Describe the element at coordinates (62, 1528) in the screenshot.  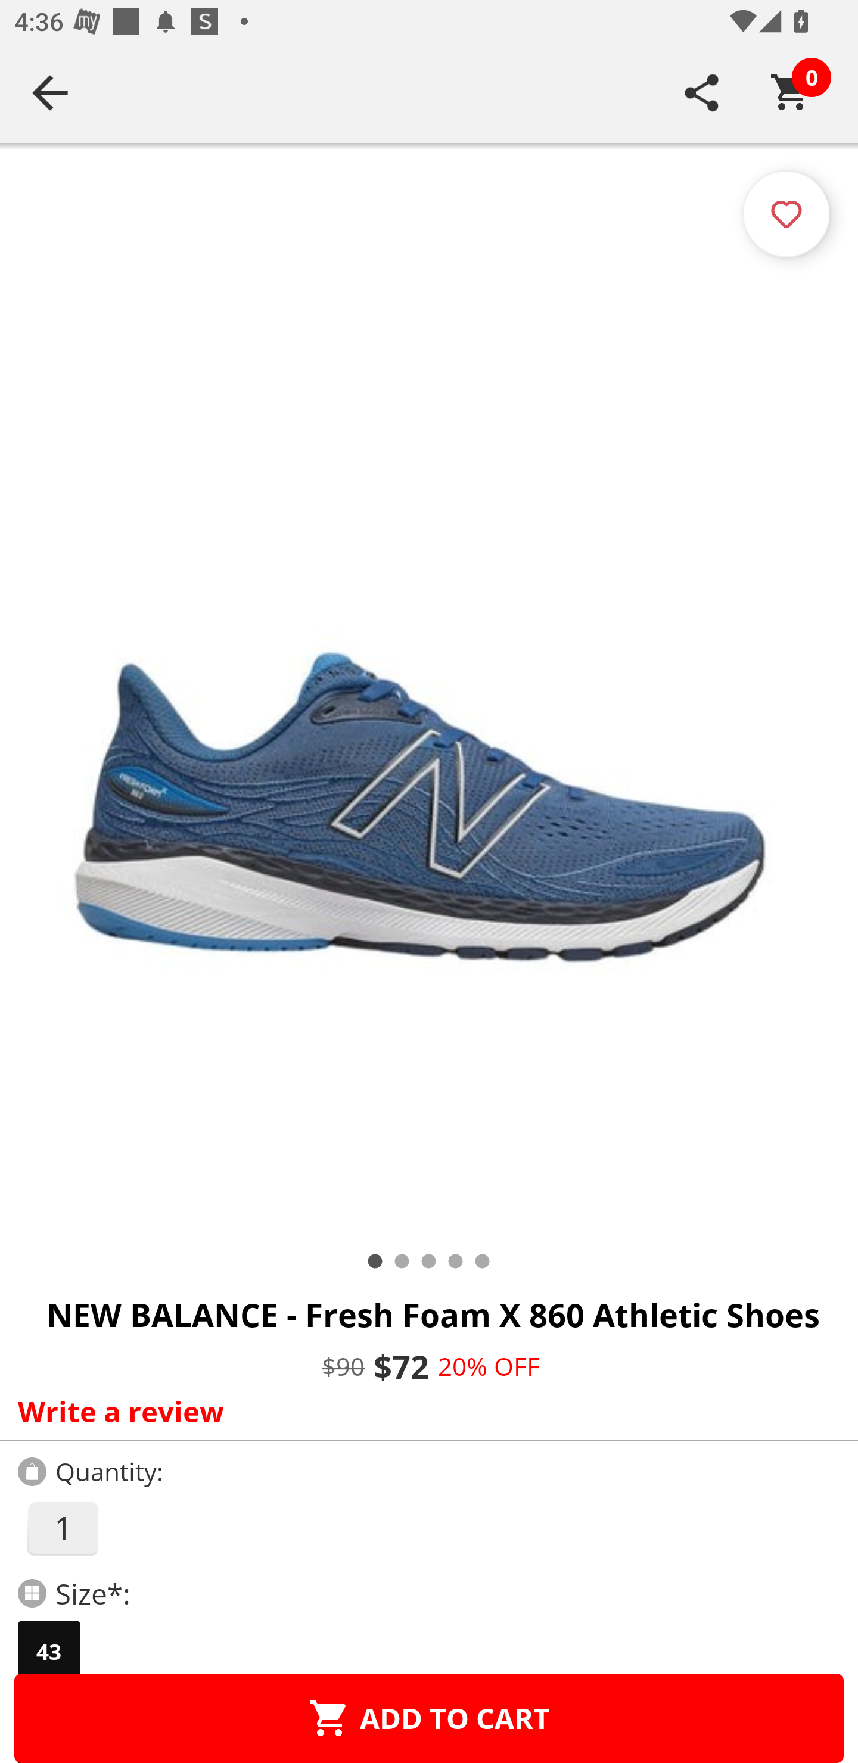
I see `1` at that location.